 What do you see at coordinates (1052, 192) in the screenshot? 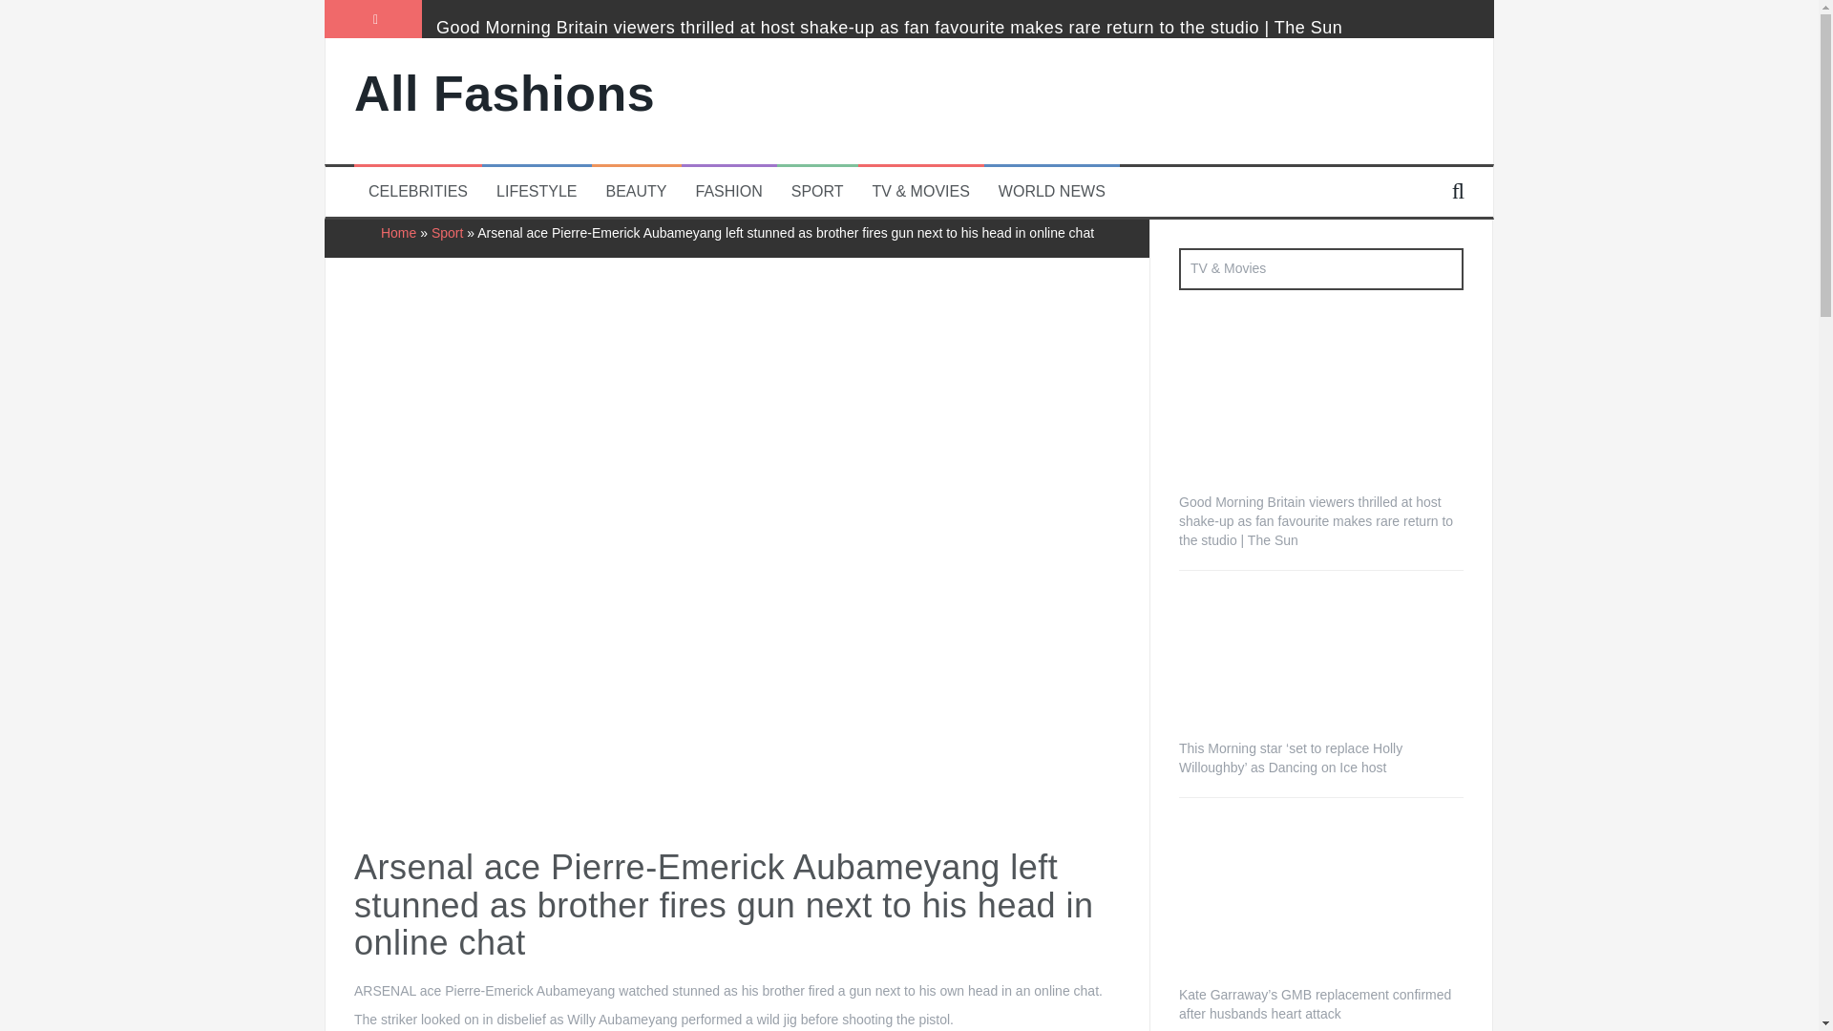
I see `WORLD NEWS` at bounding box center [1052, 192].